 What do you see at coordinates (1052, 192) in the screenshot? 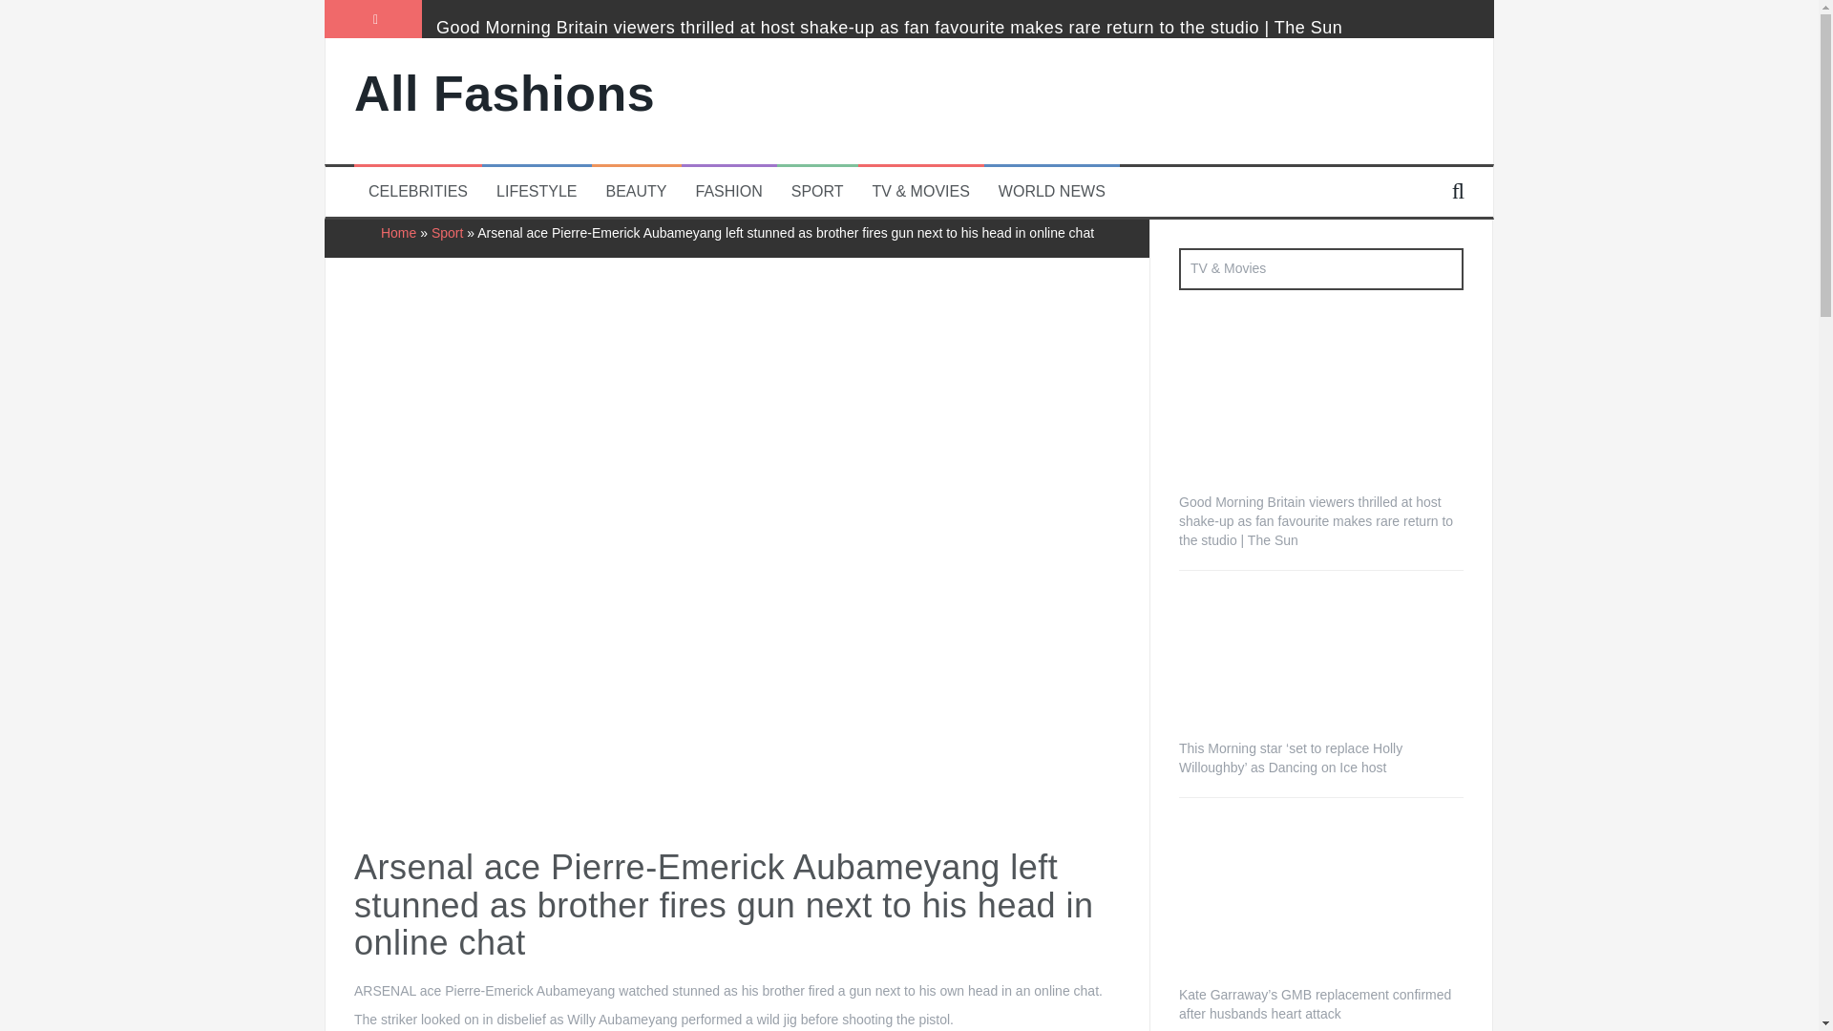
I see `WORLD NEWS` at bounding box center [1052, 192].